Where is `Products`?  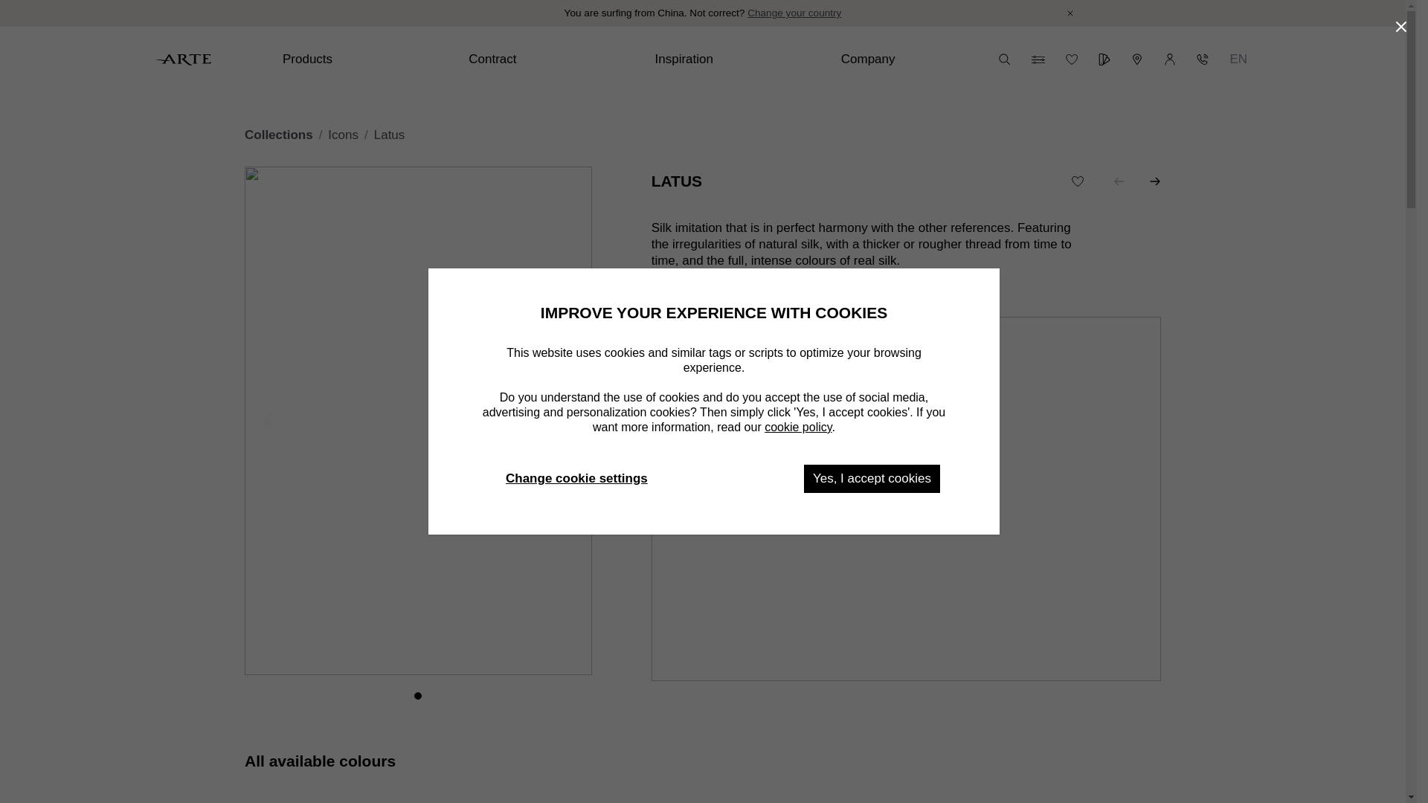 Products is located at coordinates (364, 59).